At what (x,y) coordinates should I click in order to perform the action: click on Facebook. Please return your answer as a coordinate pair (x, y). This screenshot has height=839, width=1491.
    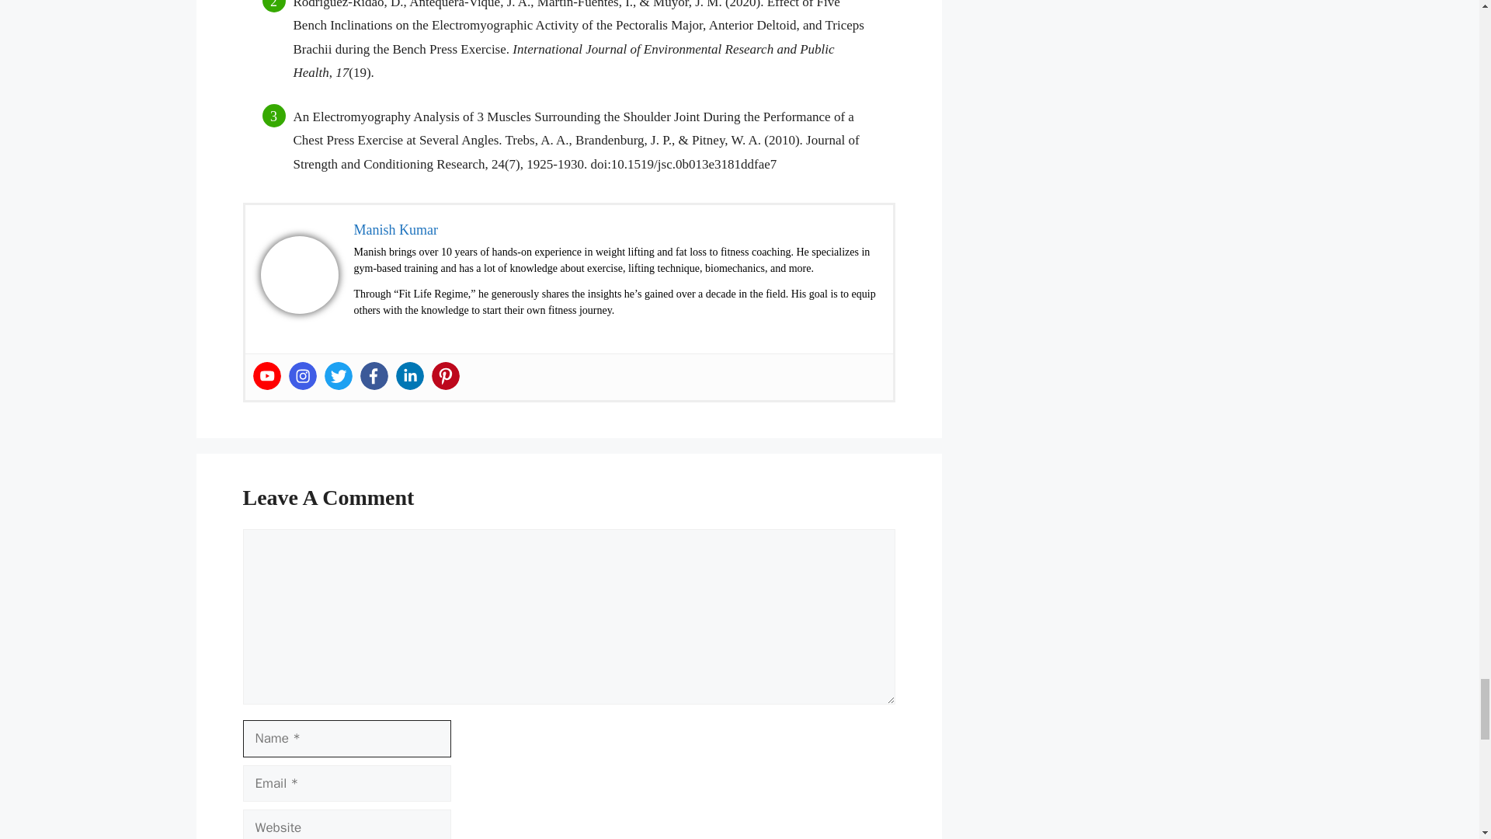
    Looking at the image, I should click on (374, 376).